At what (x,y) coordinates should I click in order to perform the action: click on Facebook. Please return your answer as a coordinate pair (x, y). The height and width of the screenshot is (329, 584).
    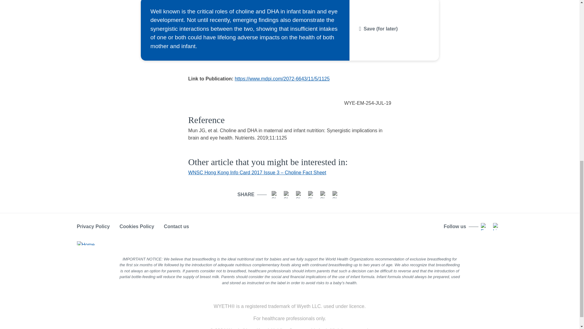
    Looking at the image, I should click on (484, 227).